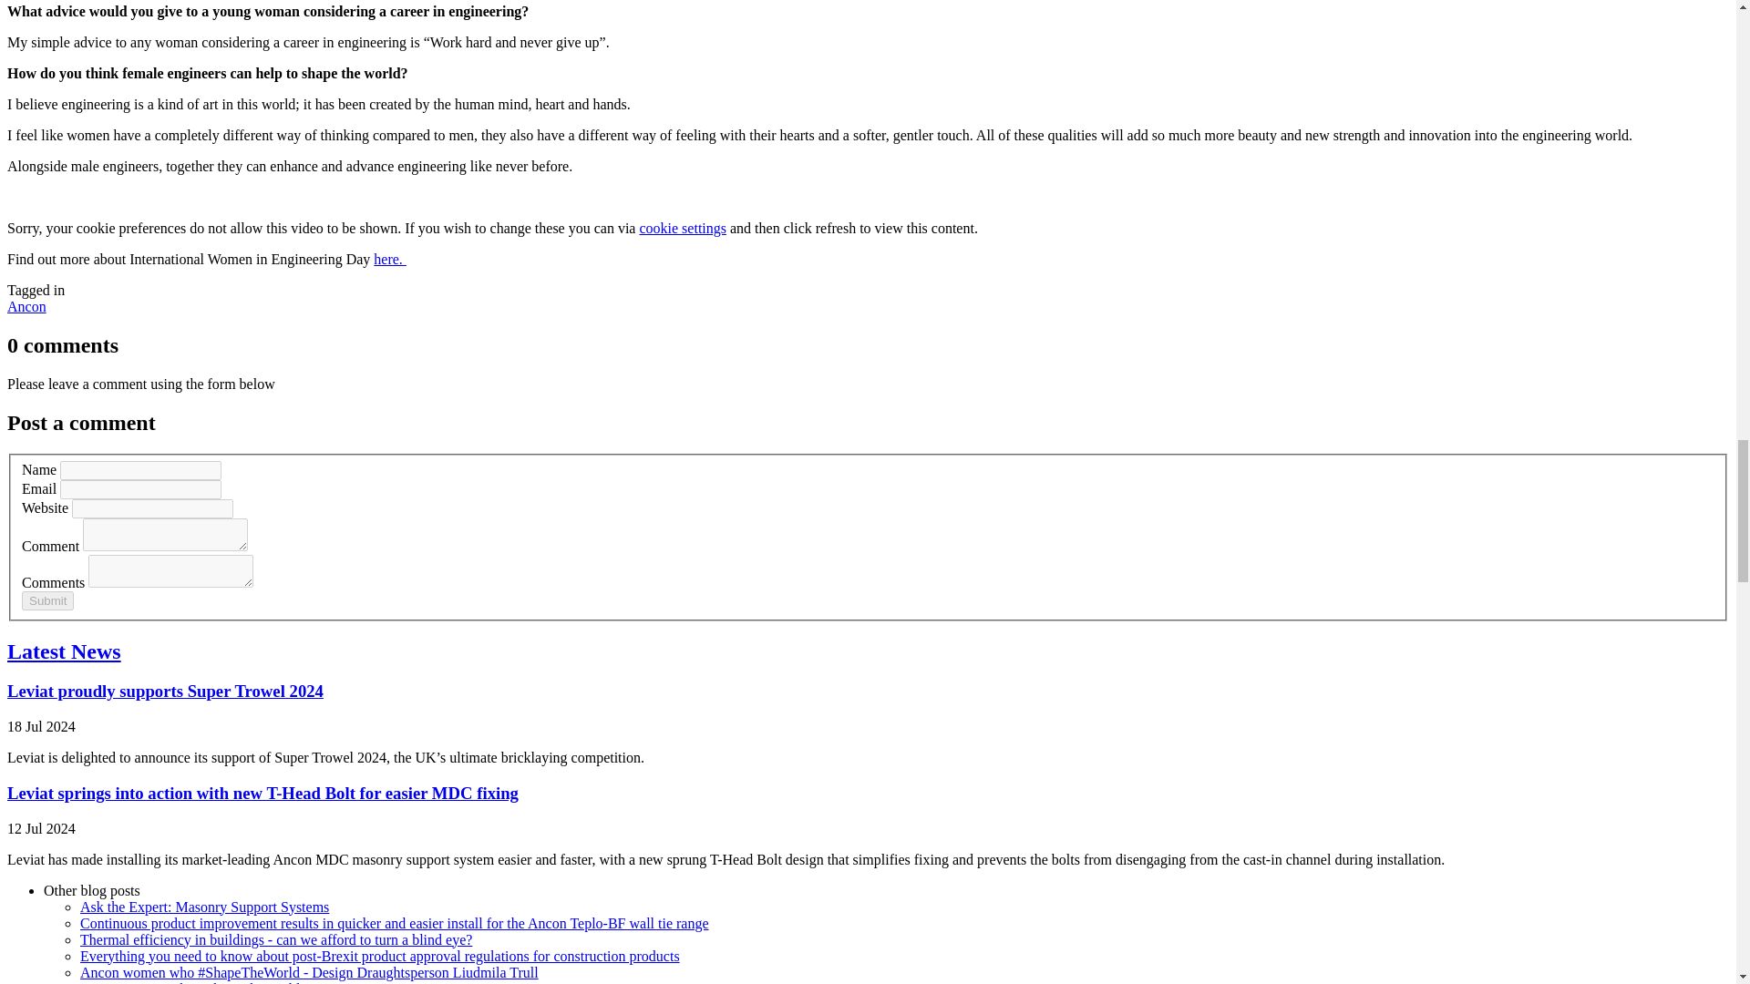 The height and width of the screenshot is (984, 1750). What do you see at coordinates (26, 306) in the screenshot?
I see `Ancon` at bounding box center [26, 306].